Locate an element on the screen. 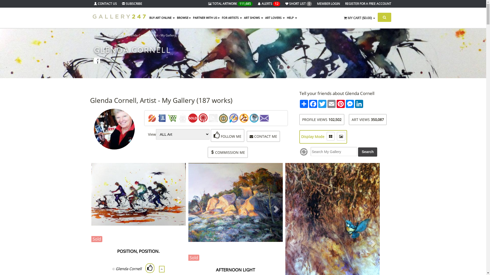  TOTAL ARTWORK 111,685 is located at coordinates (233, 4).